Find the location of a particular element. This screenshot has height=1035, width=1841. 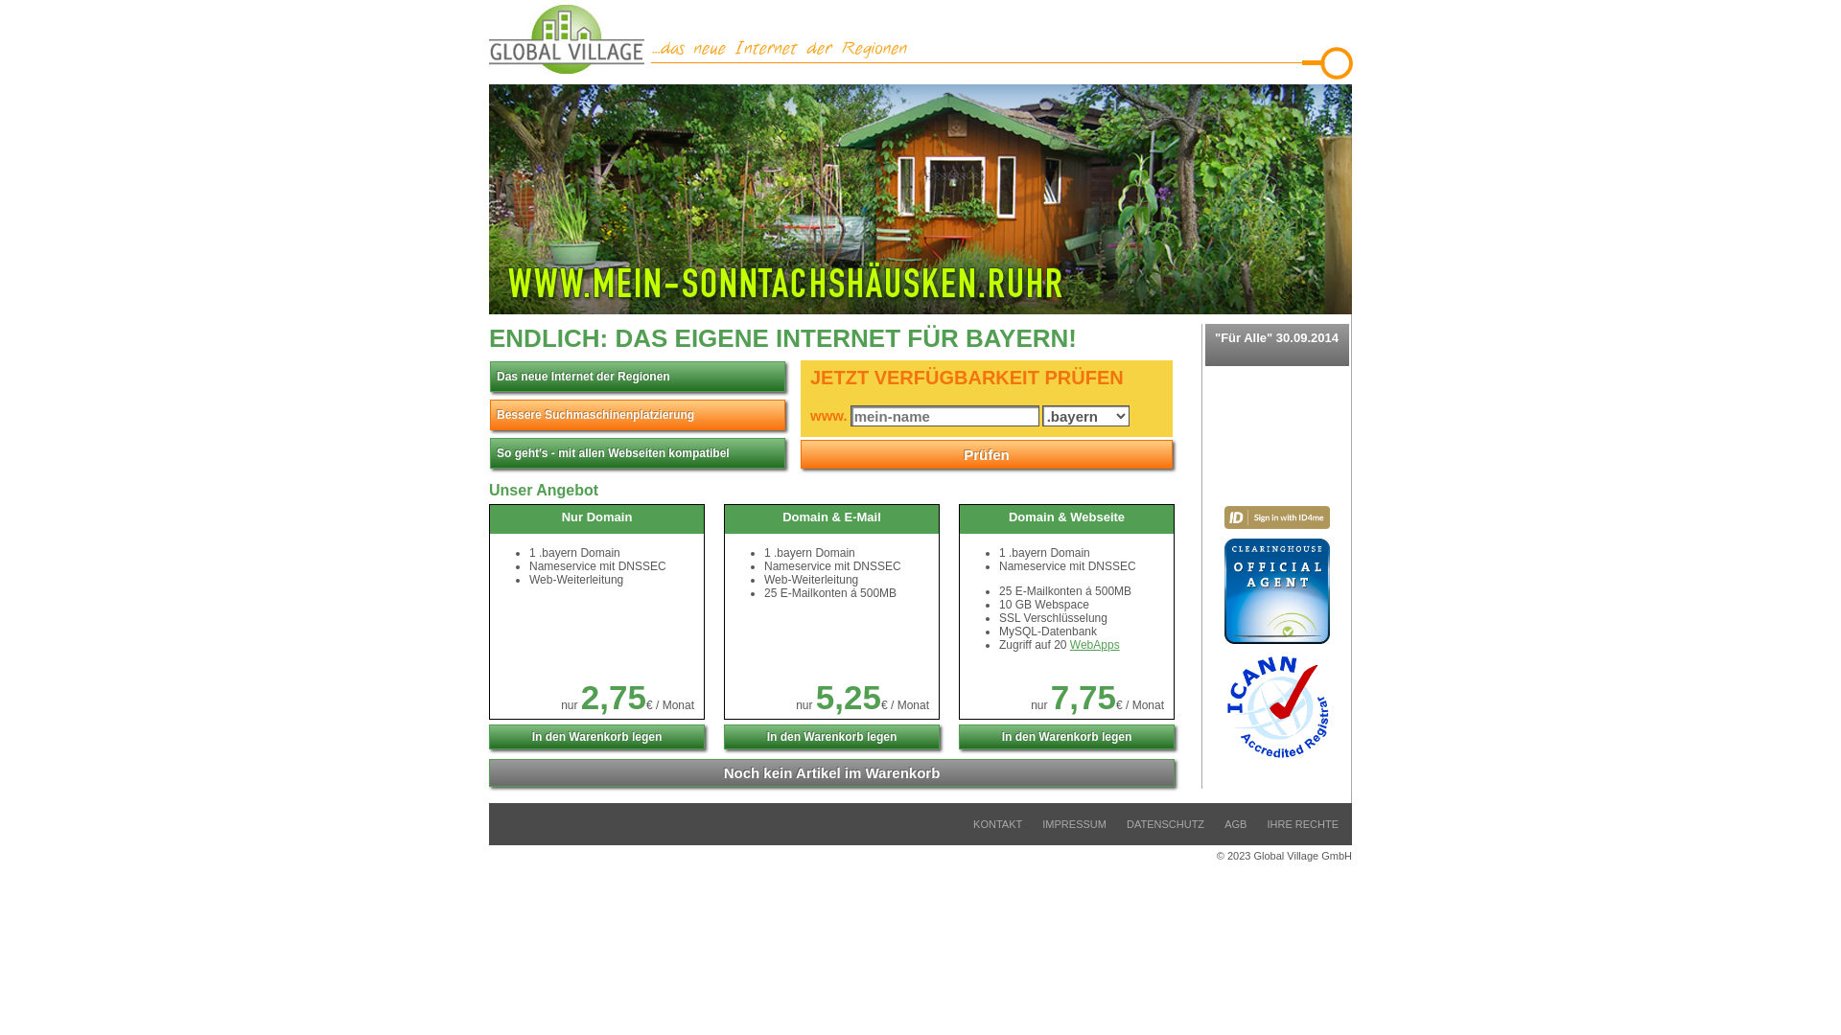

Noch kein Artikel im Warenkorb is located at coordinates (832, 772).